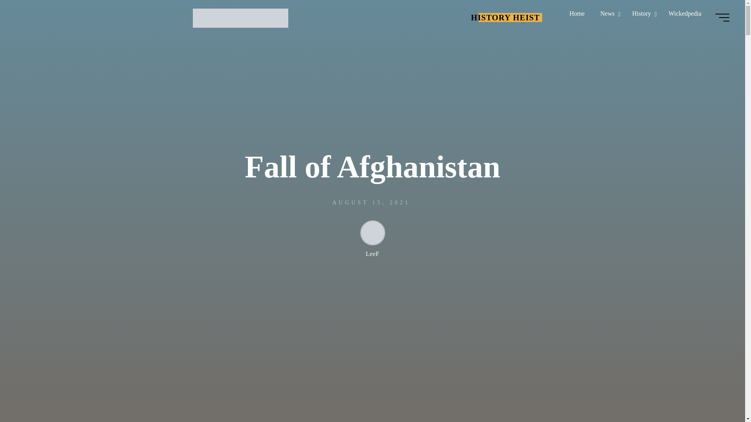  Describe the element at coordinates (505, 17) in the screenshot. I see `Taking Back Our Stolen History` at that location.